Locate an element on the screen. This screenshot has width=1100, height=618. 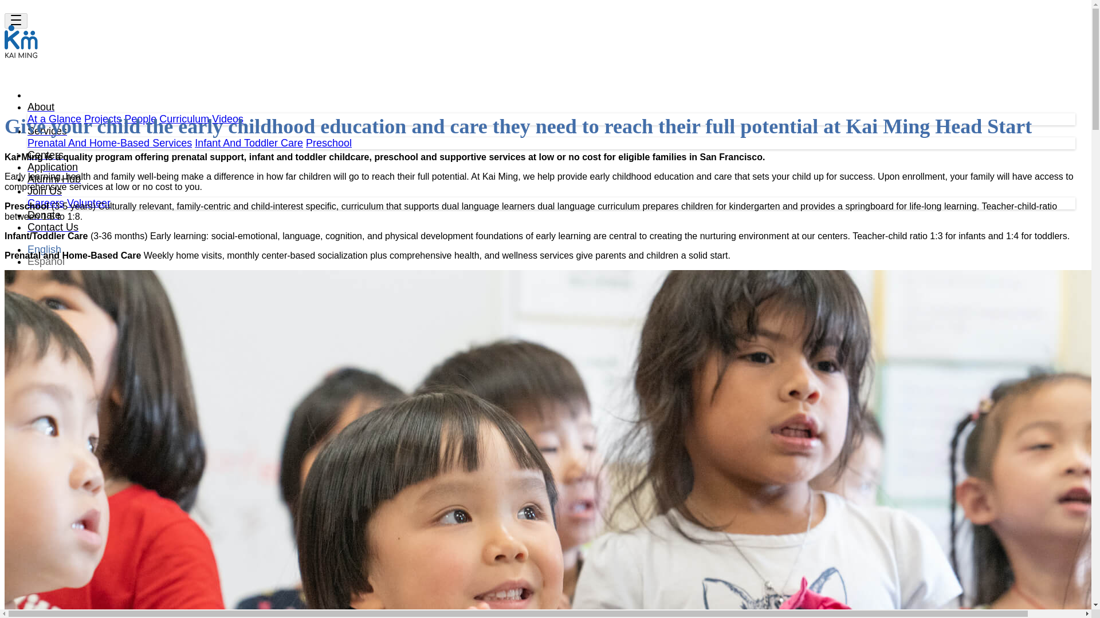
Centers is located at coordinates (46, 154).